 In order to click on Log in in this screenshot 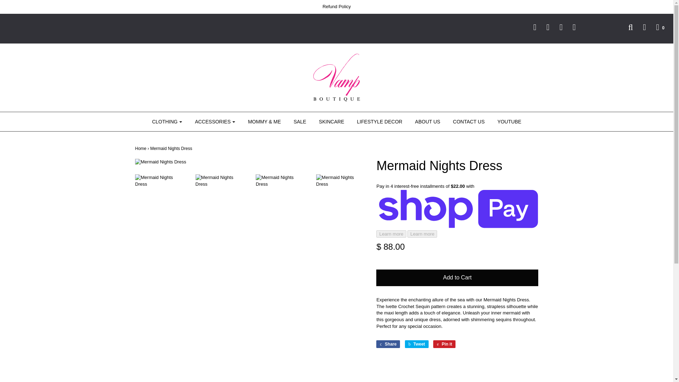, I will do `click(640, 27)`.